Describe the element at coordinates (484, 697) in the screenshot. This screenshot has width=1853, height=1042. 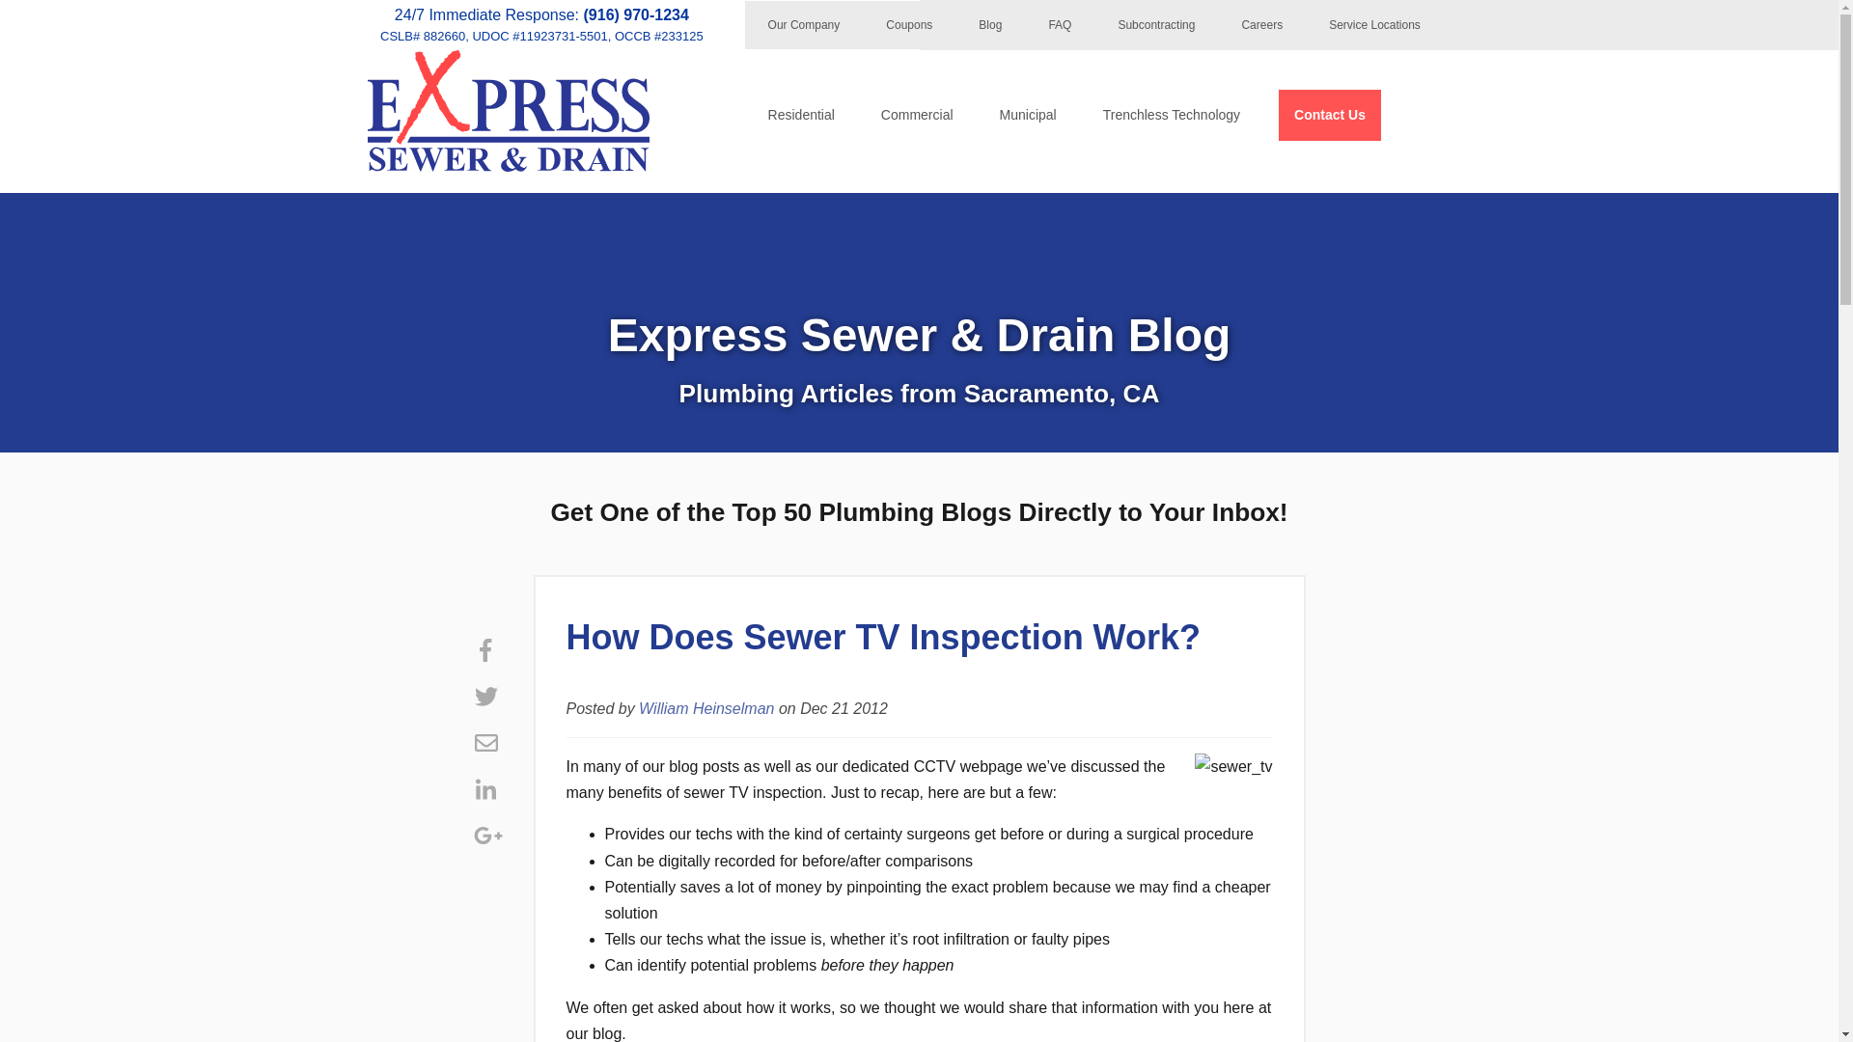
I see `Share via Twitter` at that location.